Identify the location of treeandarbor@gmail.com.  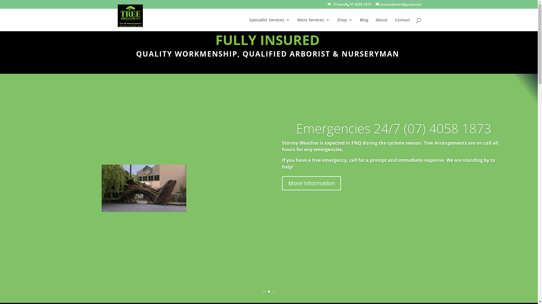
(398, 5).